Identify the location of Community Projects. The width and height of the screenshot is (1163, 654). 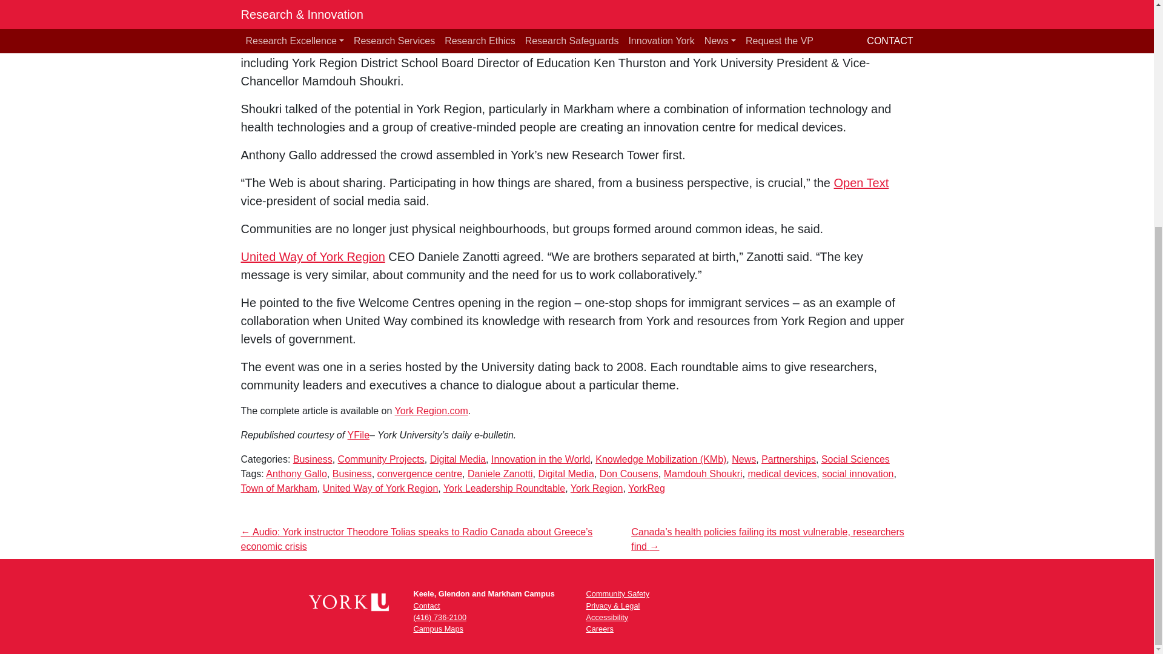
(381, 459).